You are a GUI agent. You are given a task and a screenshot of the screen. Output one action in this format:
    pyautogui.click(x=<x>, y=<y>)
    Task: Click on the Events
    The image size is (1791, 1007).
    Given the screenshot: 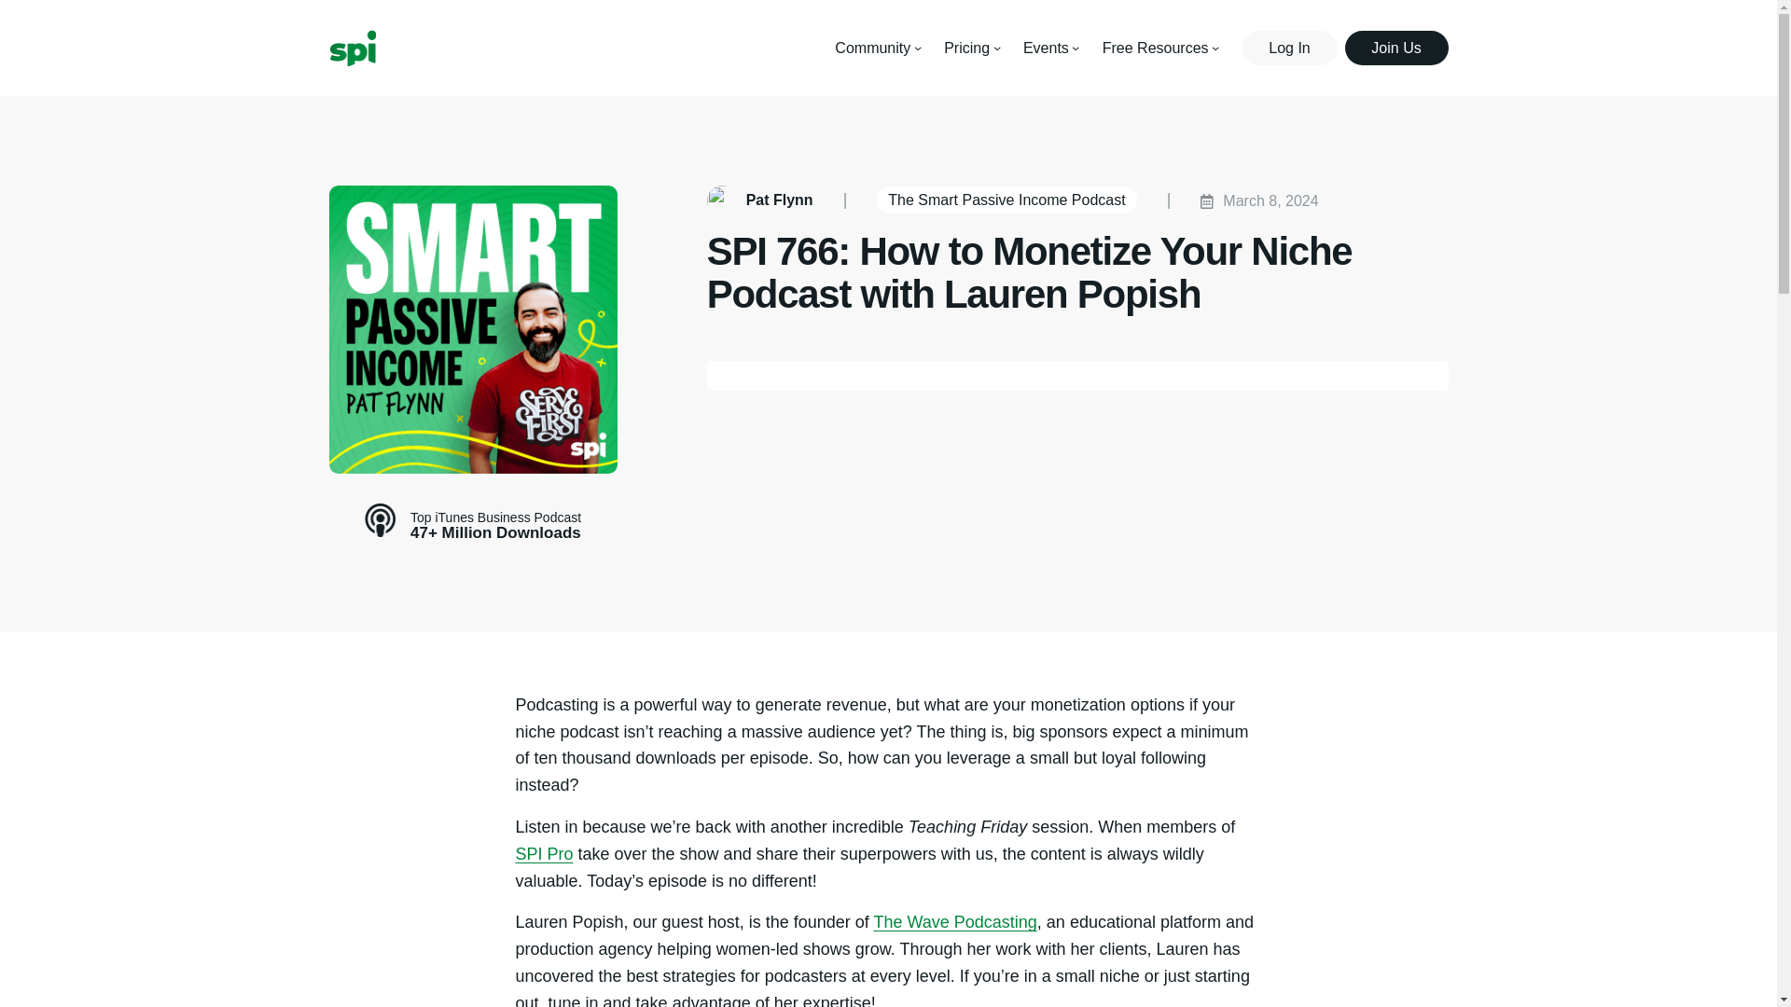 What is the action you would take?
    pyautogui.click(x=1046, y=47)
    